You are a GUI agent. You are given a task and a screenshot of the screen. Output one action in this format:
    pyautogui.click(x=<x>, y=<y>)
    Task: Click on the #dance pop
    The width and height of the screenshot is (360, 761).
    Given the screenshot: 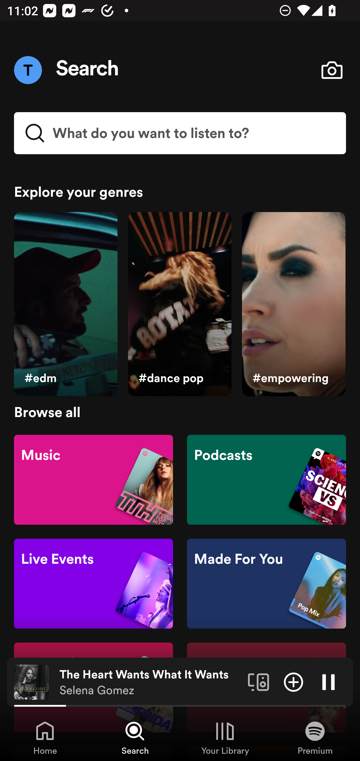 What is the action you would take?
    pyautogui.click(x=179, y=304)
    